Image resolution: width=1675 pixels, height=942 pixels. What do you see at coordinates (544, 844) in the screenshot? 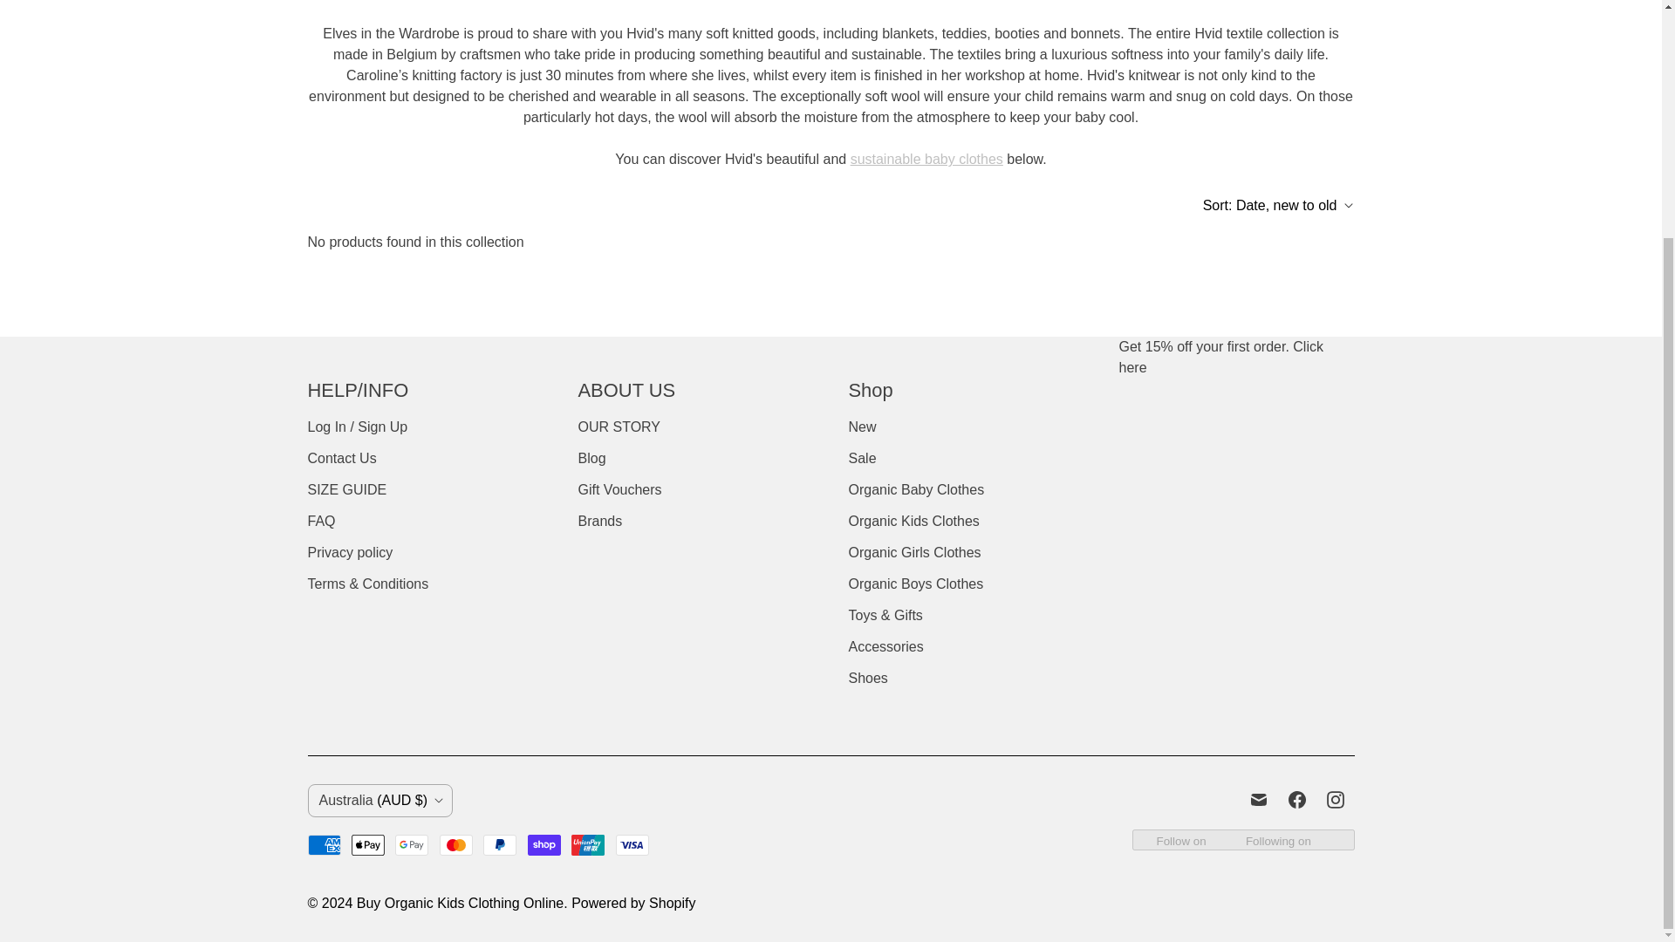
I see `Shop Pay` at bounding box center [544, 844].